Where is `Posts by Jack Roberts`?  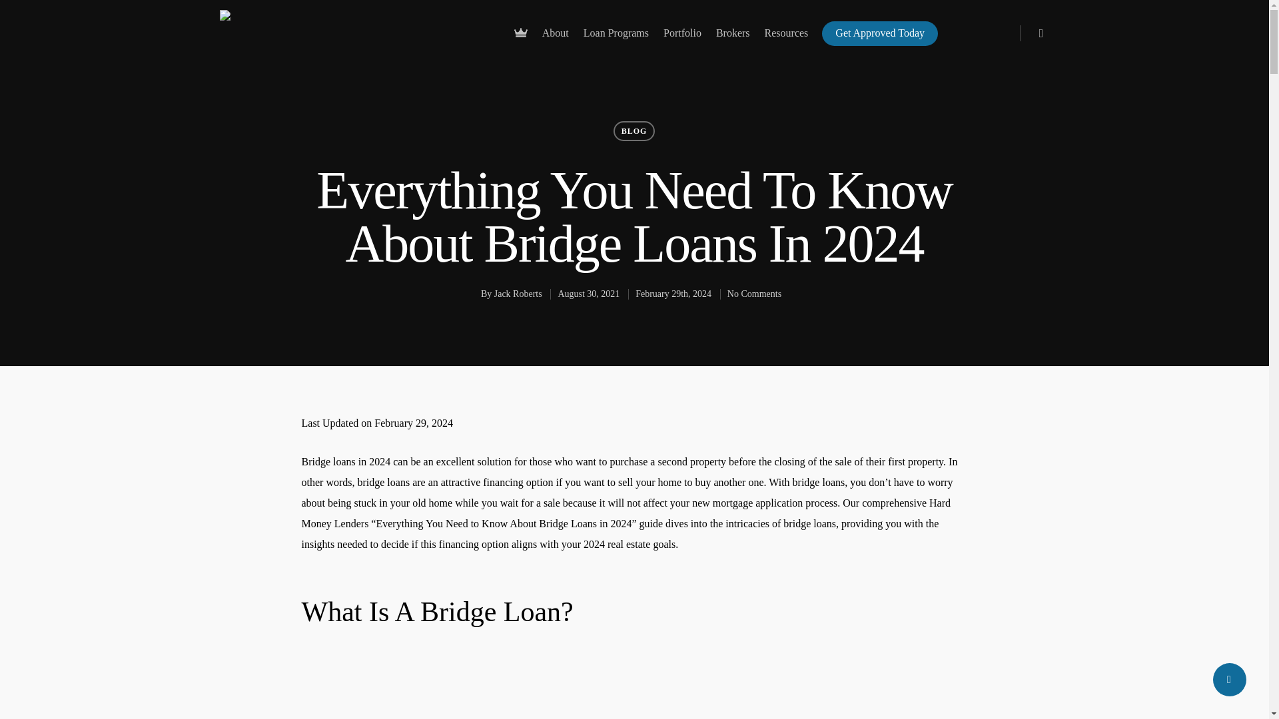 Posts by Jack Roberts is located at coordinates (518, 294).